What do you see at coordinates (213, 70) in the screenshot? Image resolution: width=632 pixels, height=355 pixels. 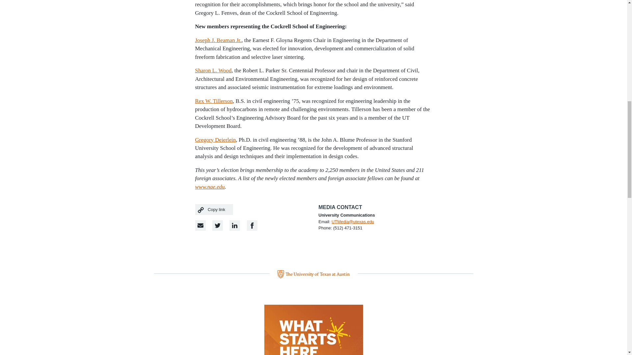 I see `Sharon L. Wood` at bounding box center [213, 70].